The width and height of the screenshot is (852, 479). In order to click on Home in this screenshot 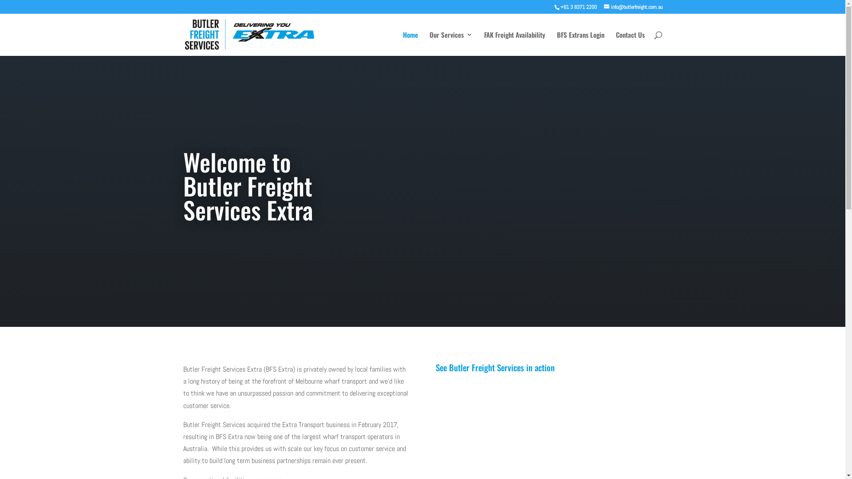, I will do `click(410, 43)`.